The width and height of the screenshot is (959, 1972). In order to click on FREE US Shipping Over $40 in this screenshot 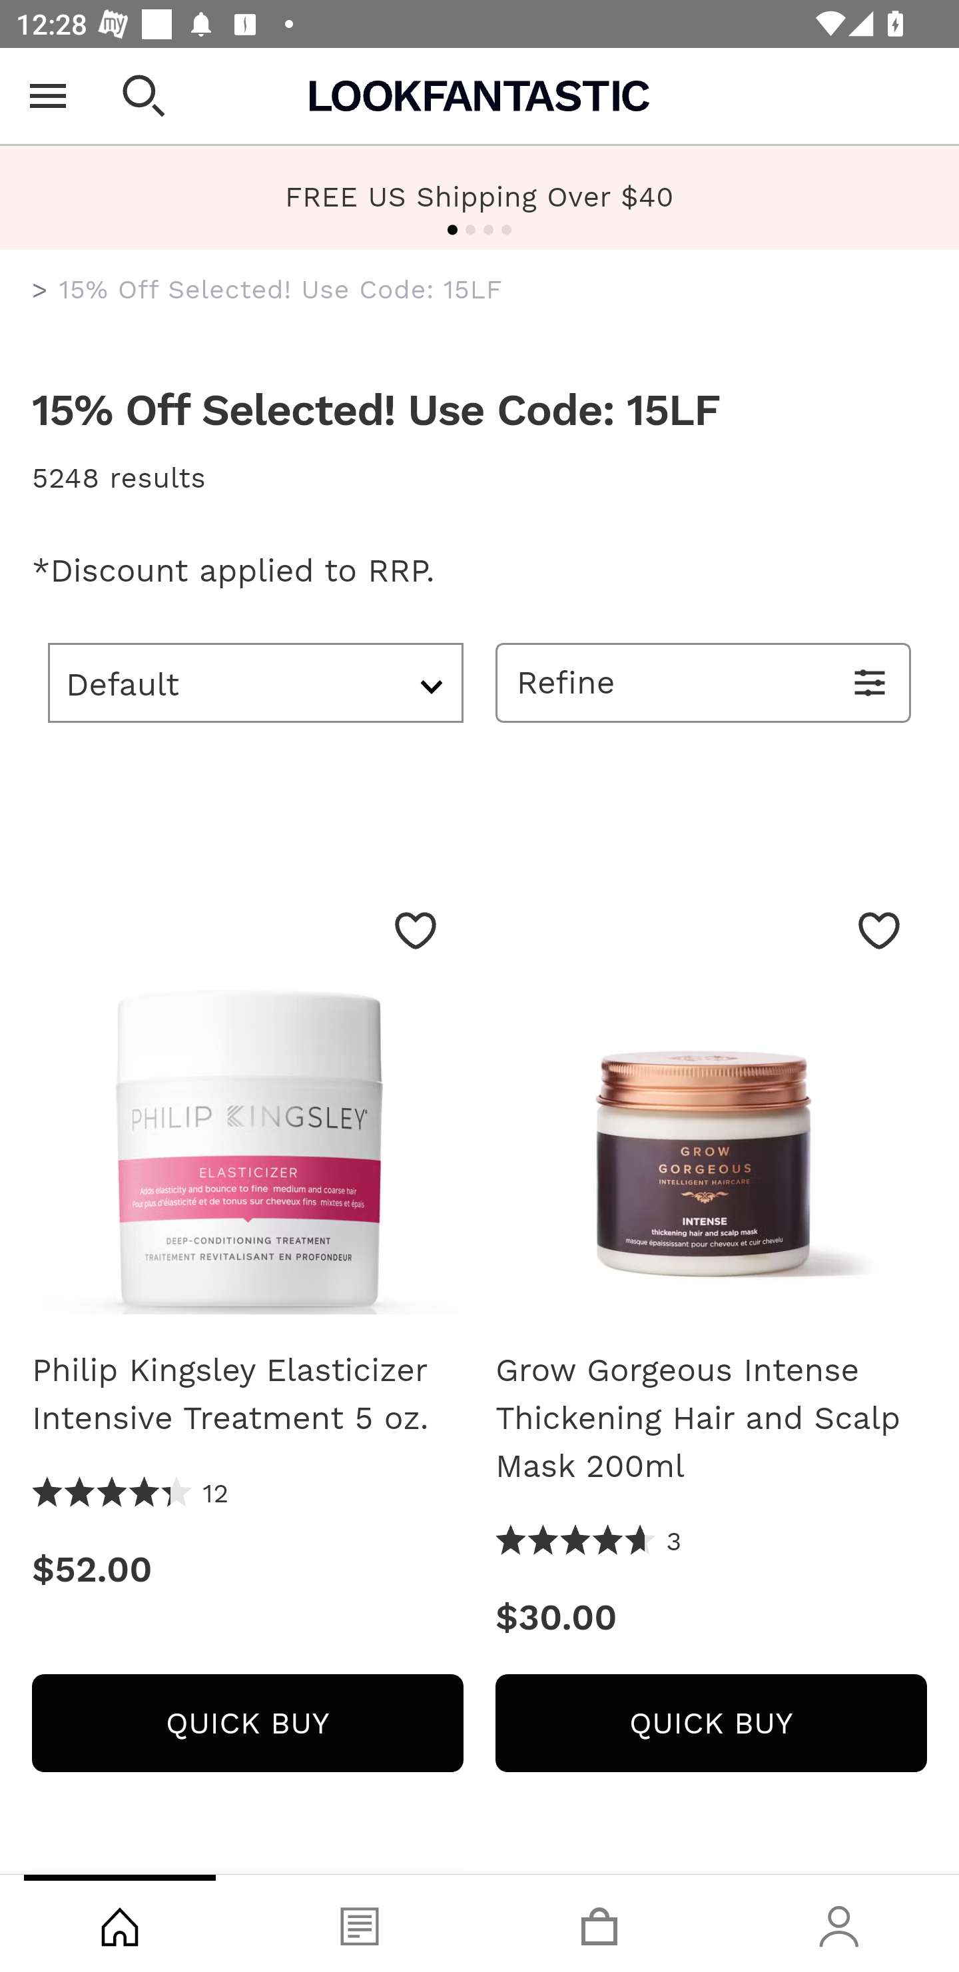, I will do `click(479, 196)`.